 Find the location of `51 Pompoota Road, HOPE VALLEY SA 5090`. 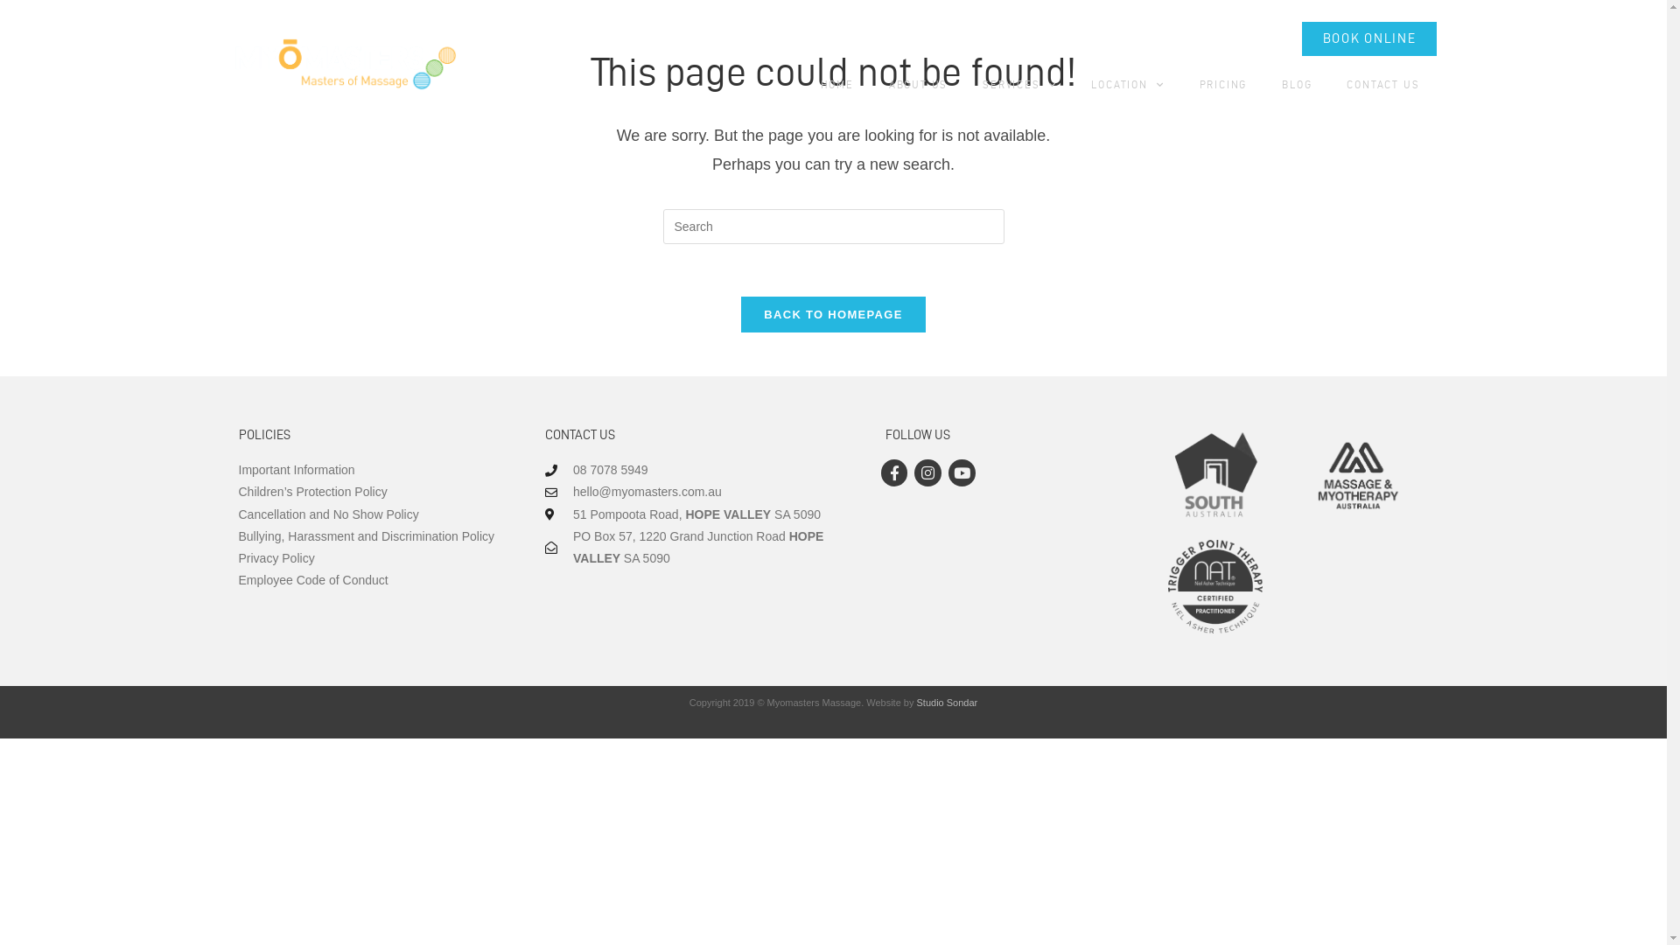

51 Pompoota Road, HOPE VALLEY SA 5090 is located at coordinates (696, 514).